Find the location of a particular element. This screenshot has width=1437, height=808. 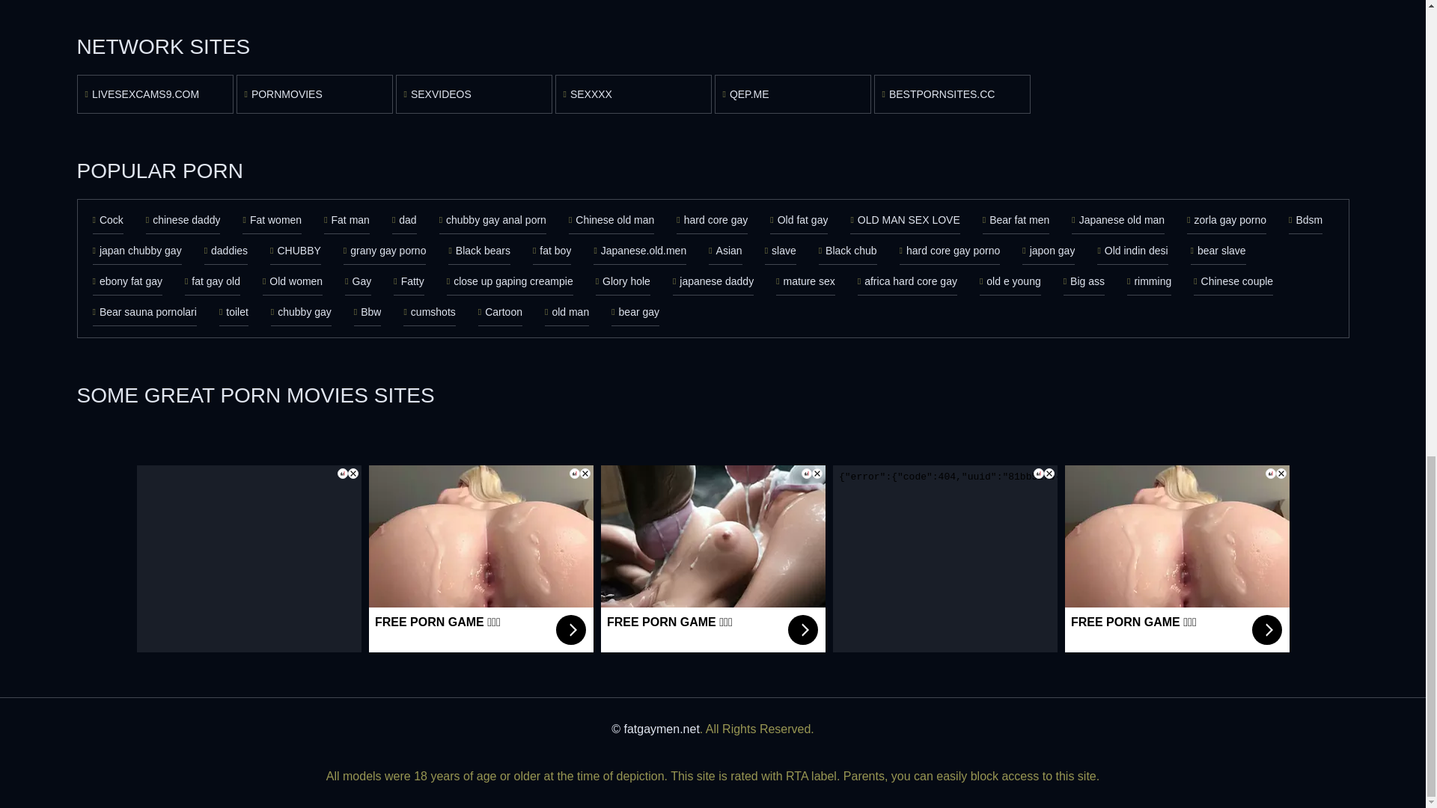

japan chubby gay is located at coordinates (138, 251).